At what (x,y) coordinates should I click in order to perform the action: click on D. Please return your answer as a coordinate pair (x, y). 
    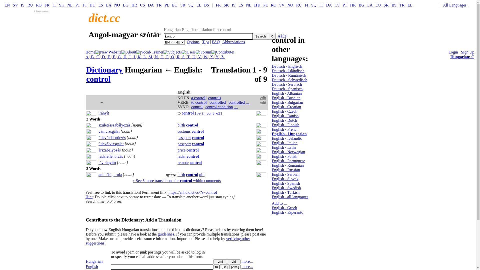
    Looking at the image, I should click on (103, 57).